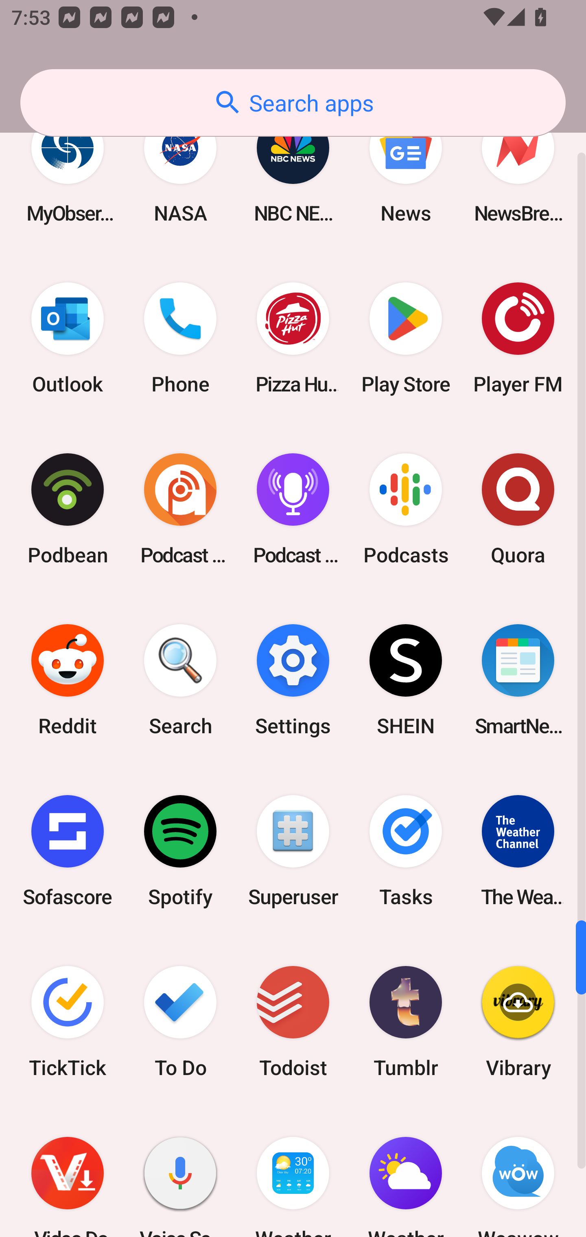 The height and width of the screenshot is (1237, 586). What do you see at coordinates (293, 103) in the screenshot?
I see `  Search apps` at bounding box center [293, 103].